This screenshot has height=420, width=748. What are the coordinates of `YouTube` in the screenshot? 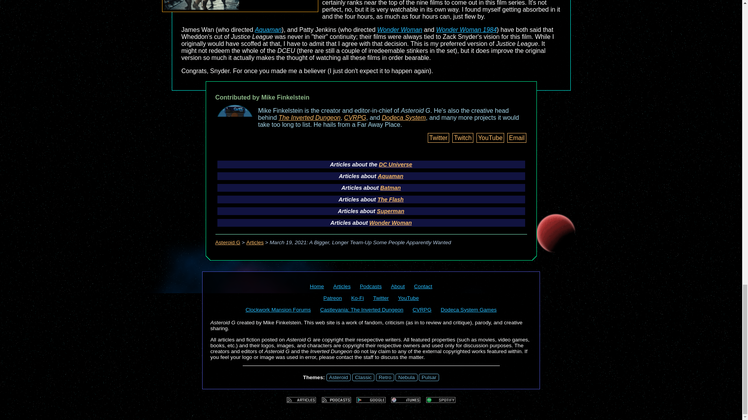 It's located at (490, 138).